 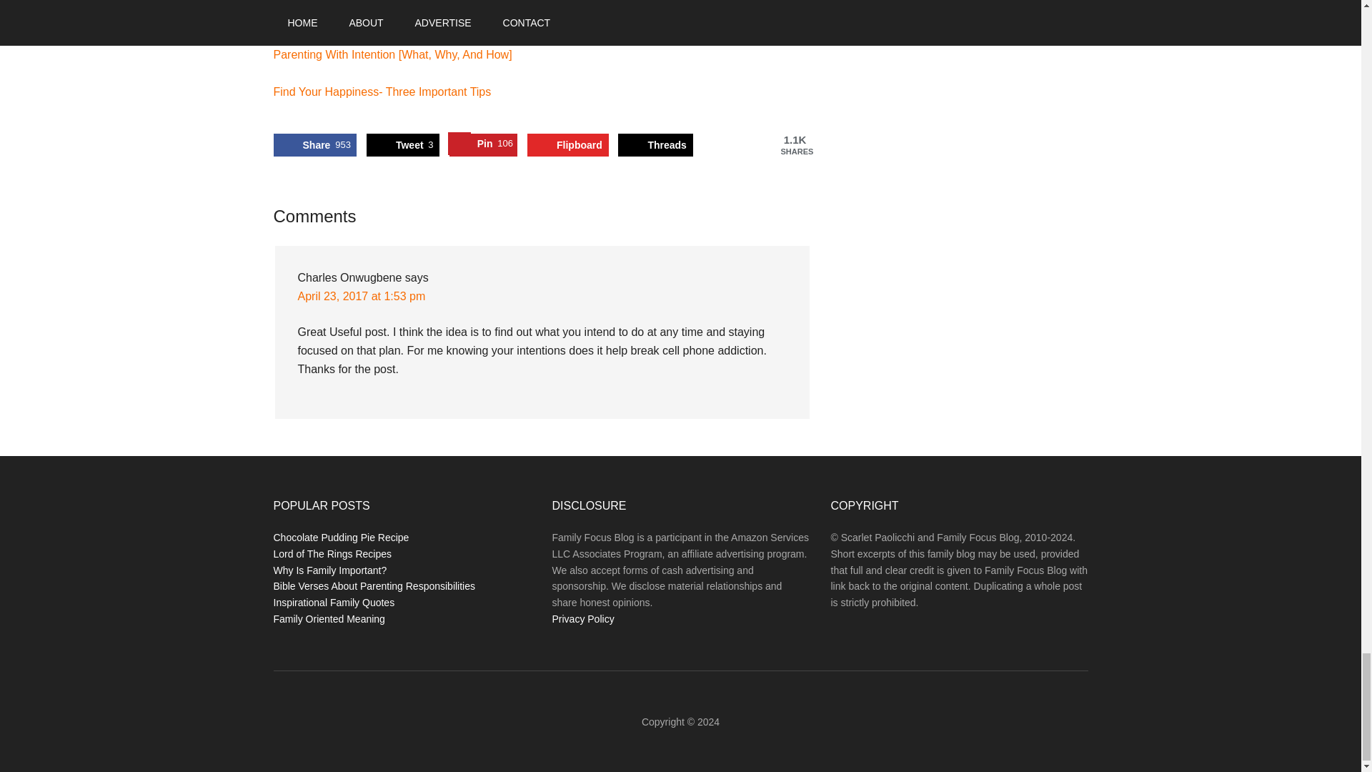 What do you see at coordinates (314, 144) in the screenshot?
I see `Share on Facebook` at bounding box center [314, 144].